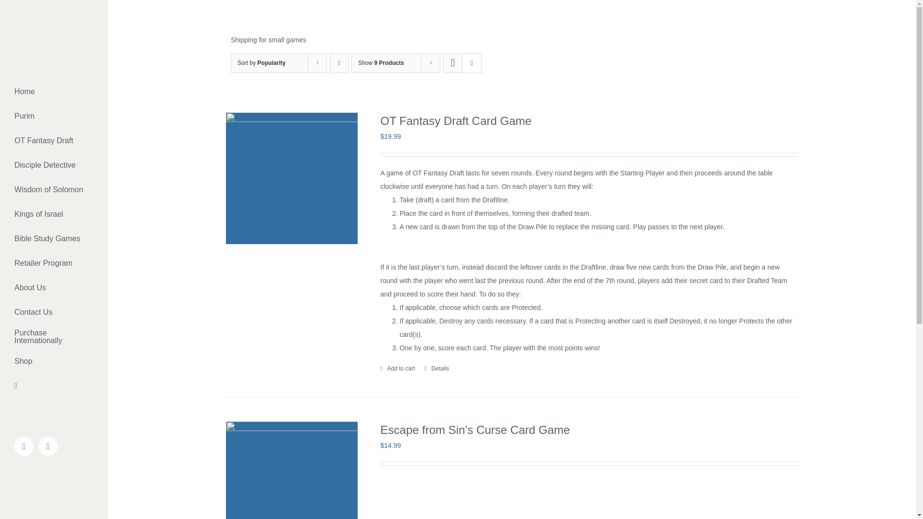  I want to click on Contact Us, so click(54, 312).